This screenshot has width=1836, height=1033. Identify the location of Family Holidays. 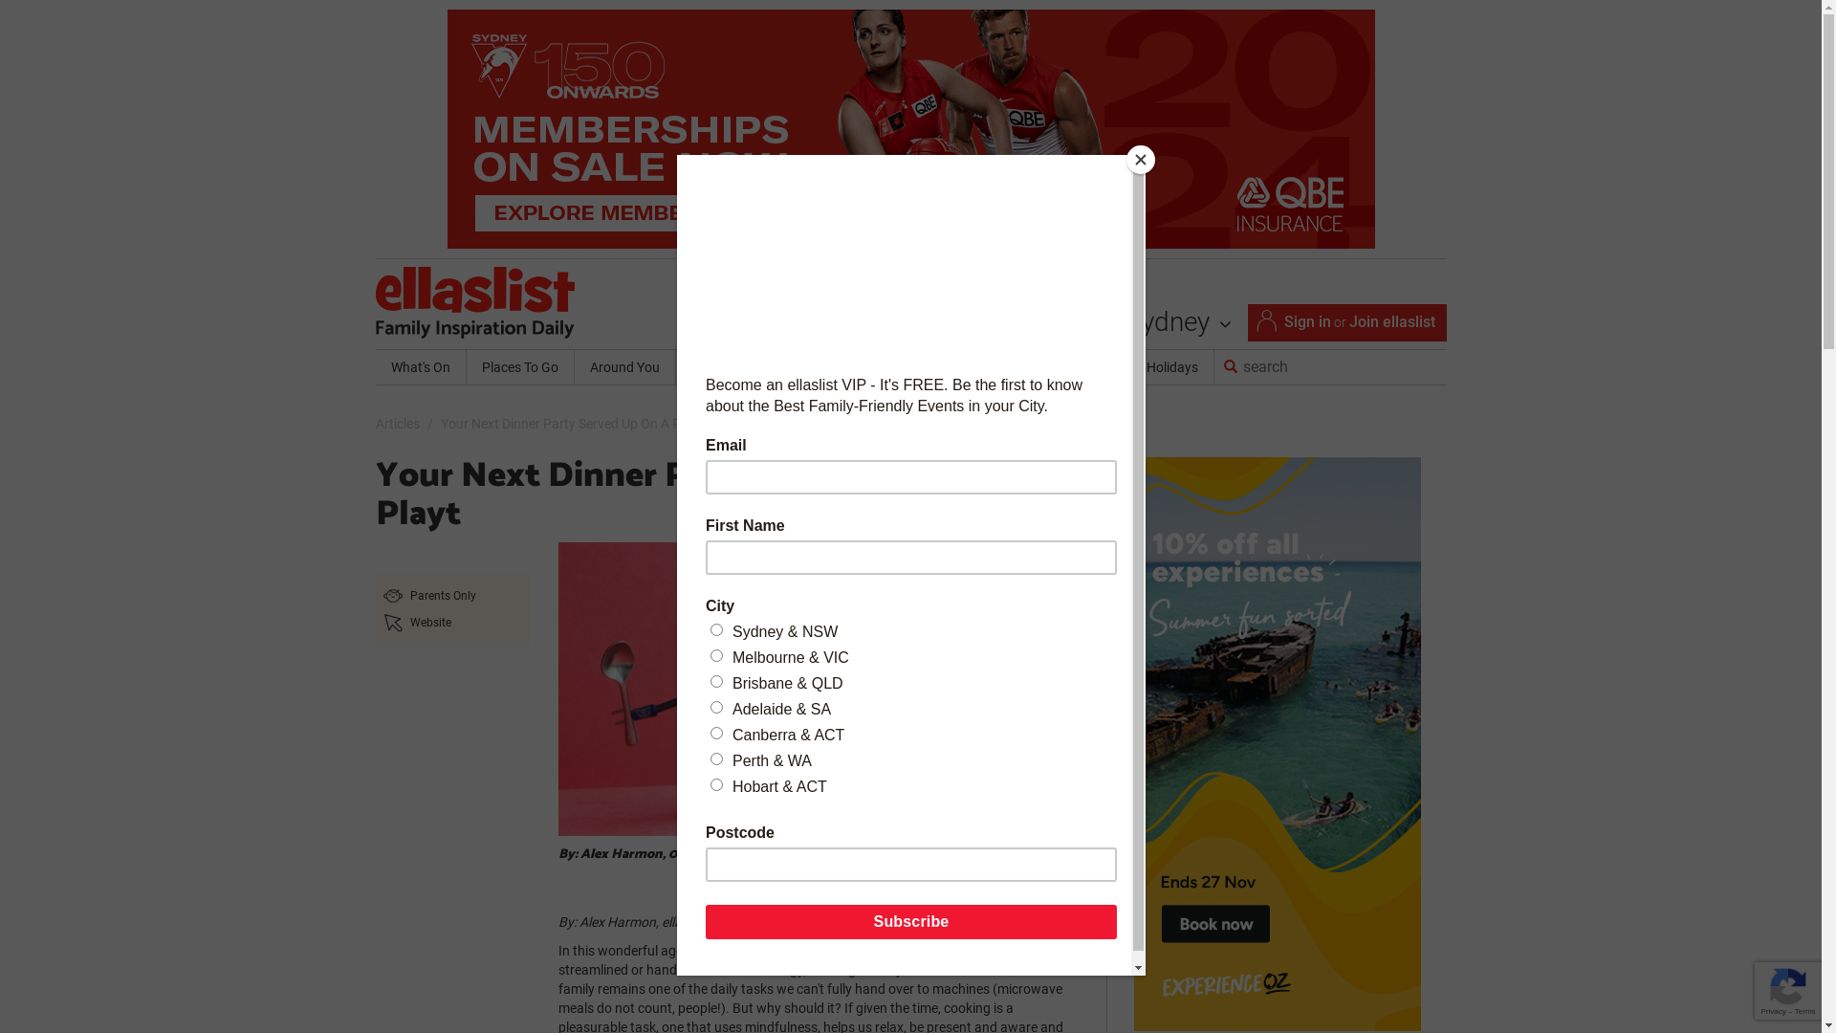
(1150, 367).